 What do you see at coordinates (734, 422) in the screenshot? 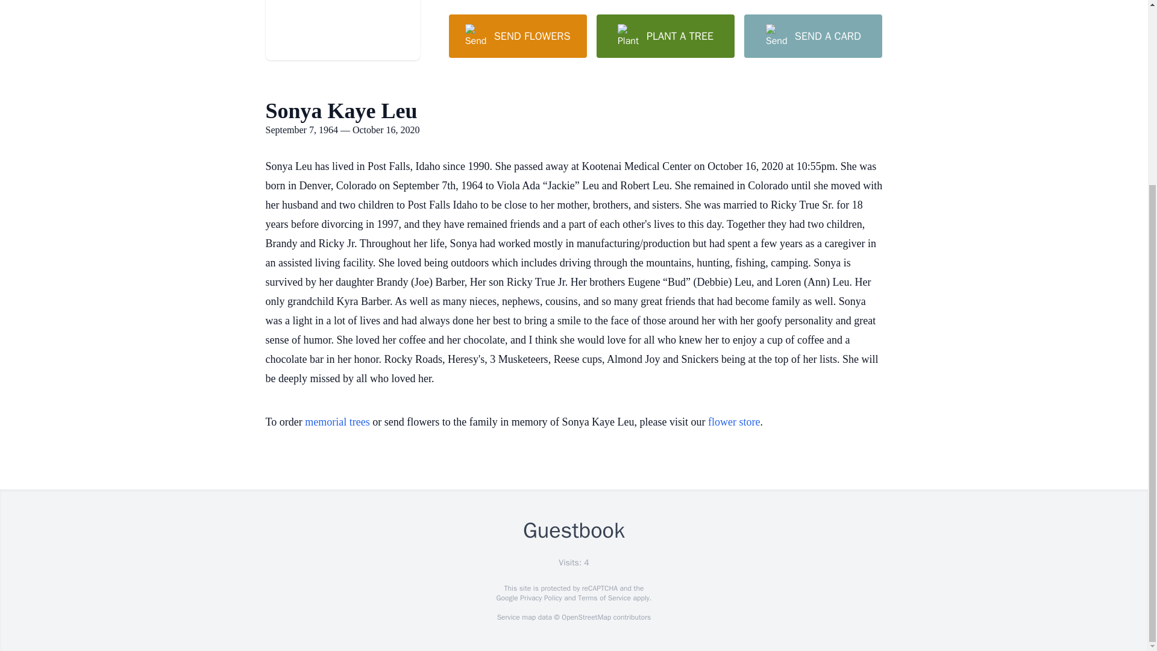
I see `flower store` at bounding box center [734, 422].